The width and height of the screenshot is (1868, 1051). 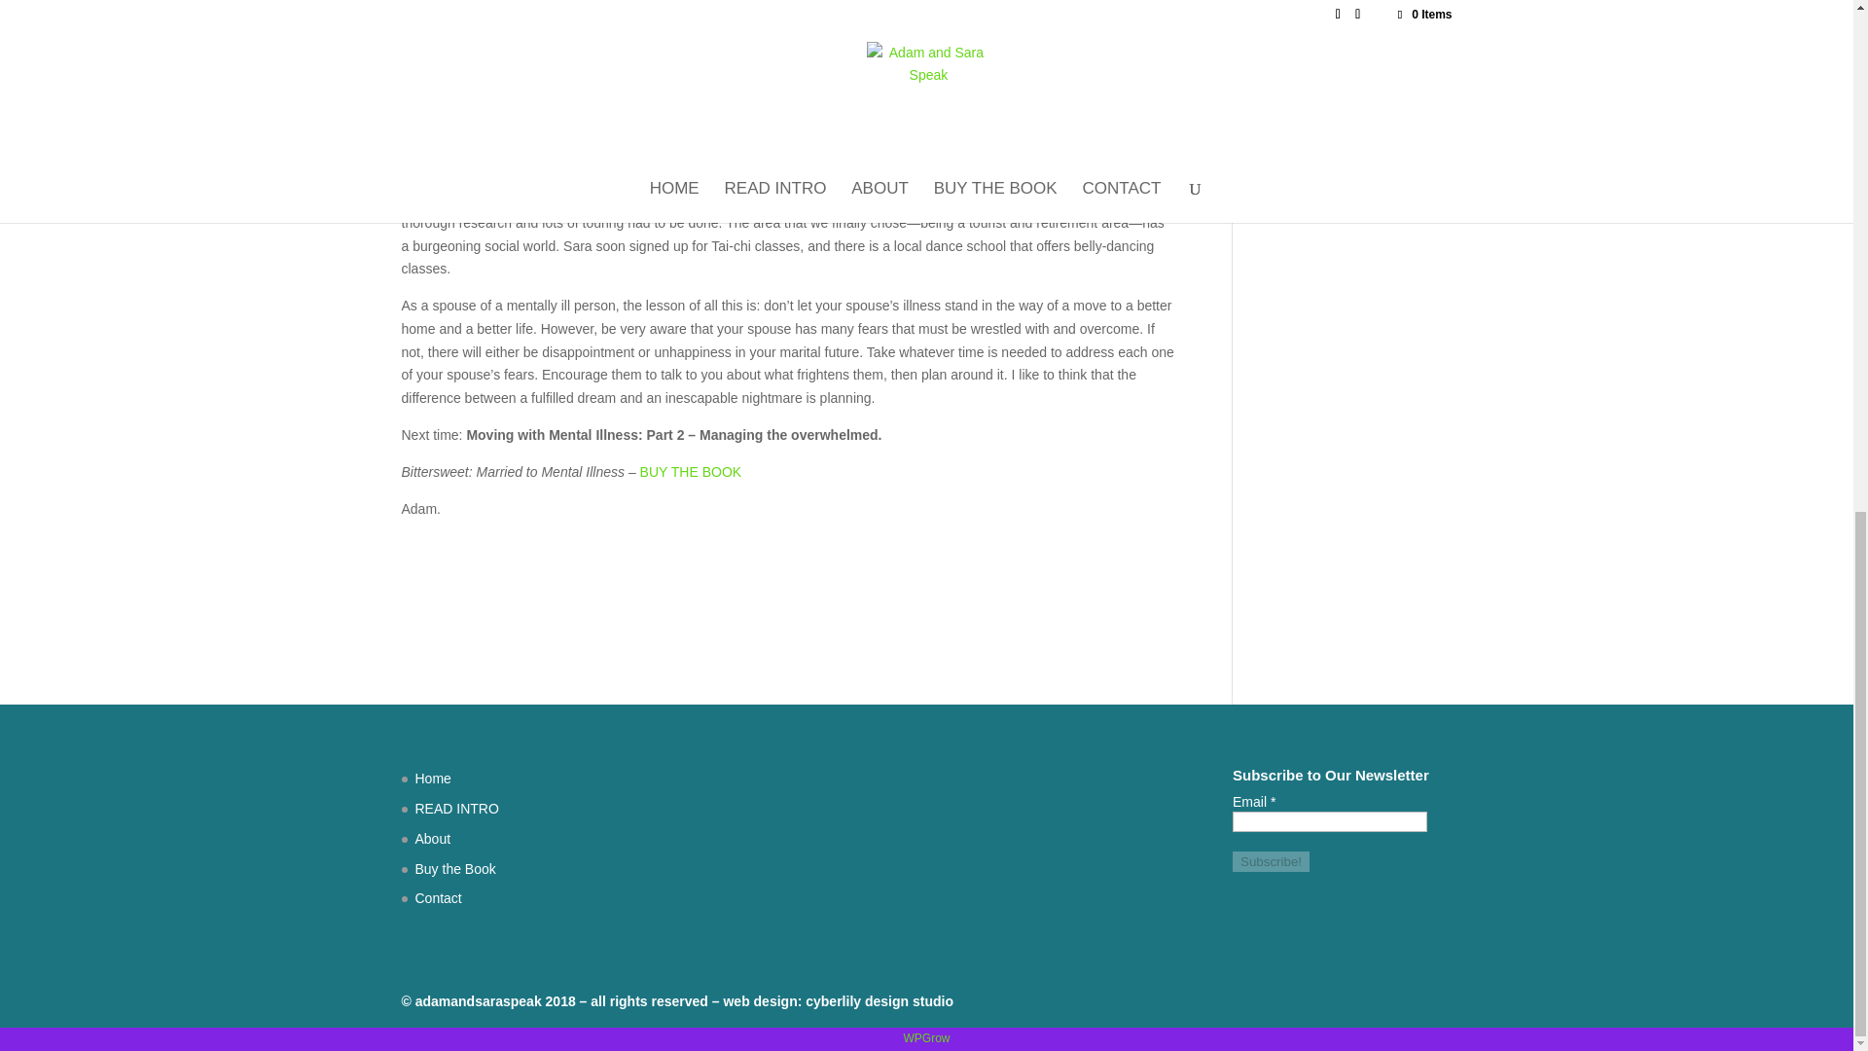 What do you see at coordinates (838, 1000) in the screenshot?
I see `web design: cyberlily design studio` at bounding box center [838, 1000].